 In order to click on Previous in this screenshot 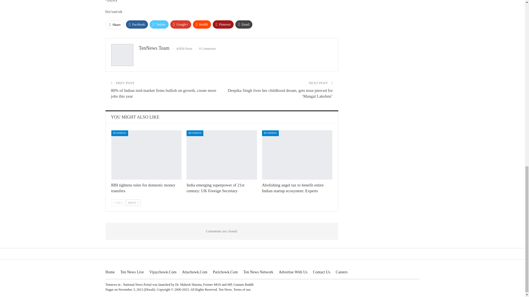, I will do `click(118, 202)`.